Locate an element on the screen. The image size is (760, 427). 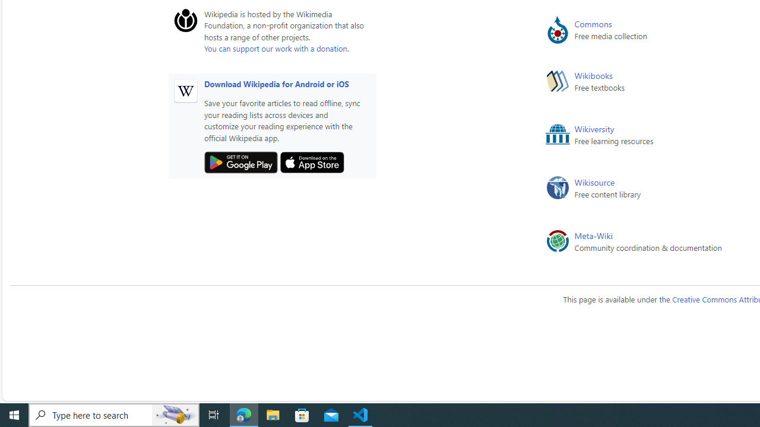
Apple App Store is located at coordinates (312, 162).